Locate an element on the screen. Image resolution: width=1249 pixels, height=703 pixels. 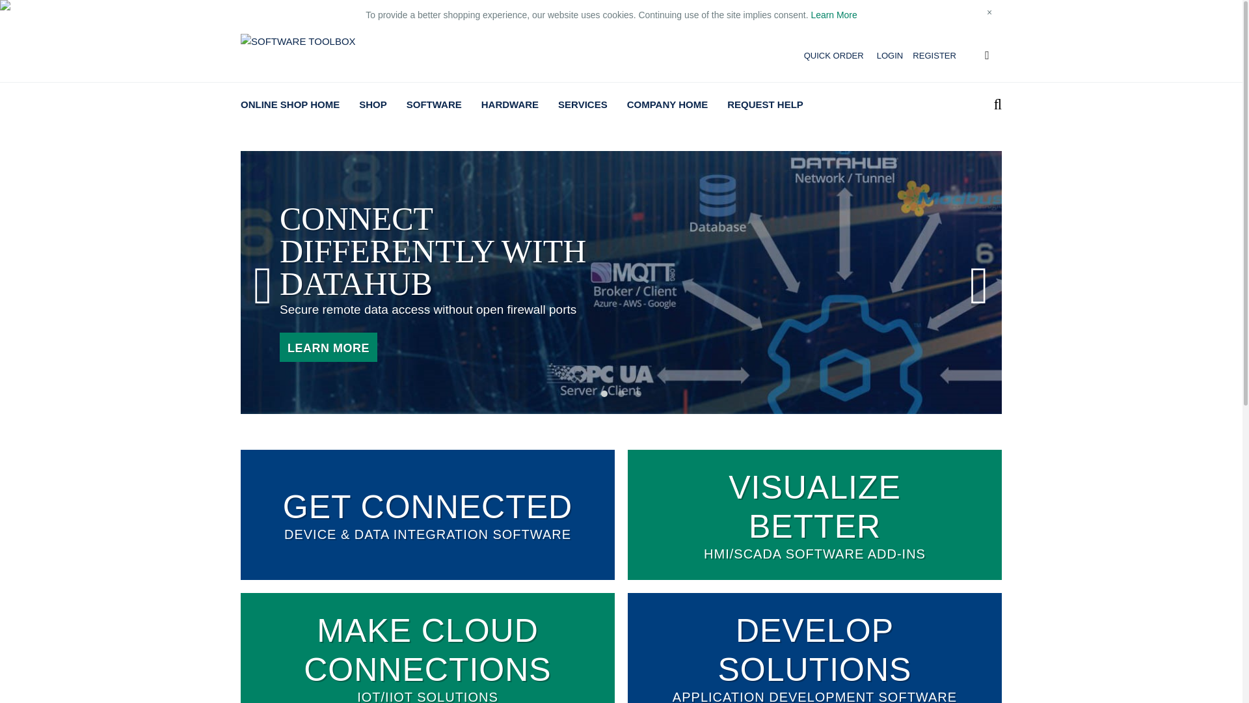
REGISTER is located at coordinates (930, 56).